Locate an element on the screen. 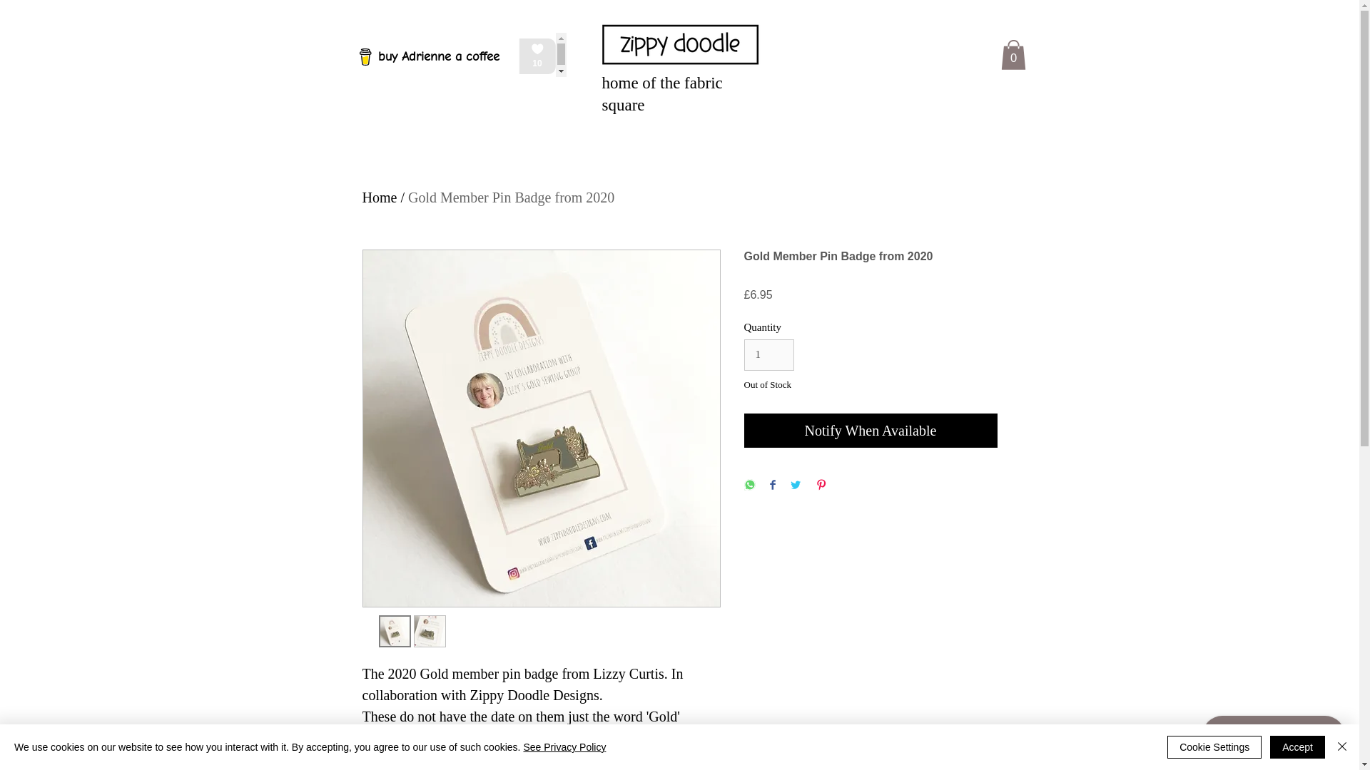 The image size is (1370, 770). See Privacy Policy is located at coordinates (564, 747).